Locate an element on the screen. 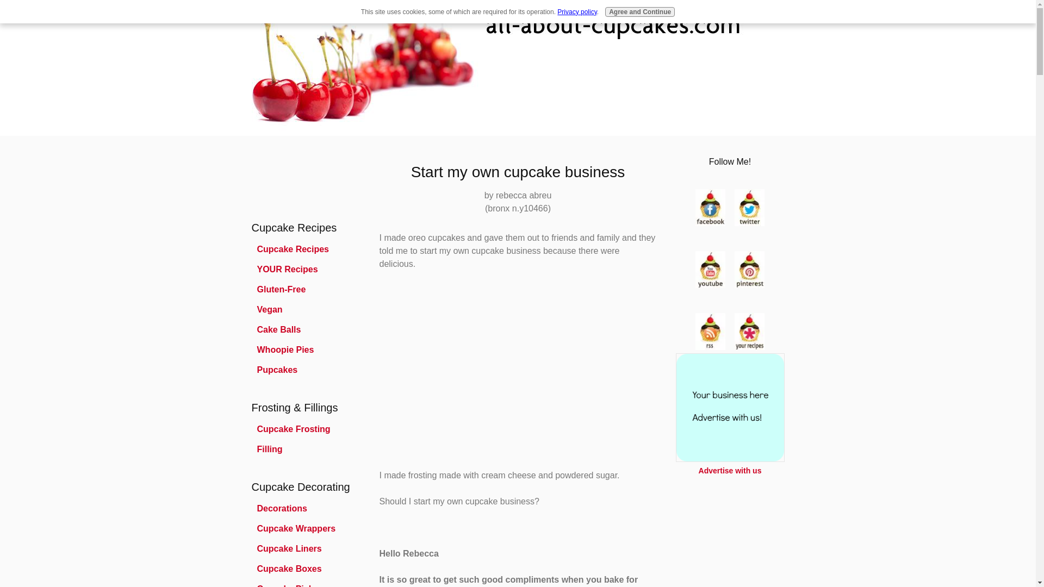  Cake Balls is located at coordinates (306, 329).